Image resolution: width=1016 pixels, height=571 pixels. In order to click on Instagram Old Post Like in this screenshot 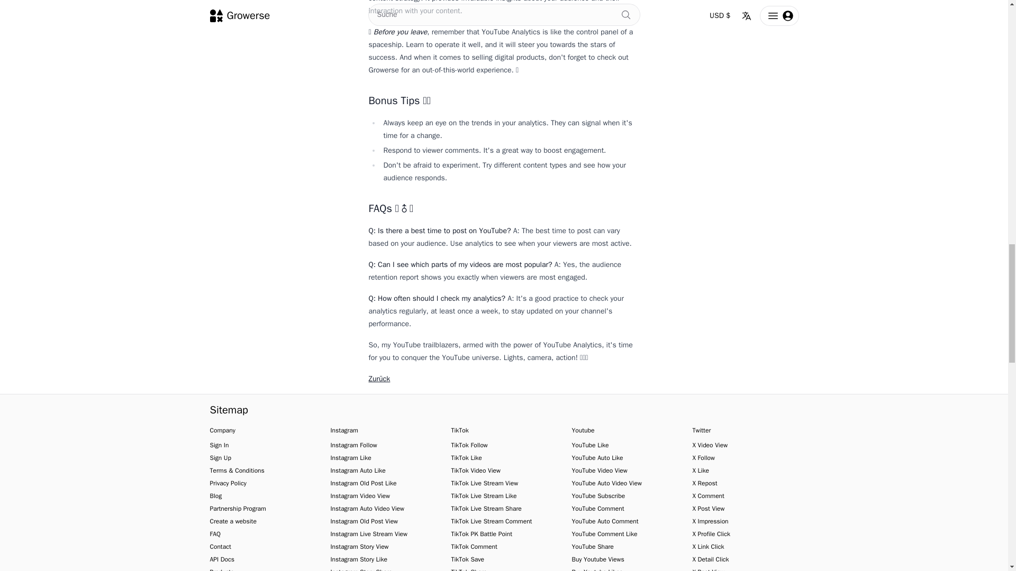, I will do `click(363, 483)`.